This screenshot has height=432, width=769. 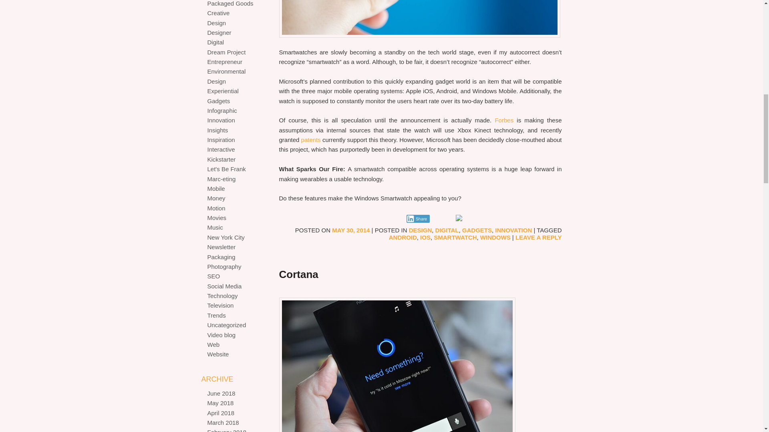 What do you see at coordinates (504, 120) in the screenshot?
I see `Forbes` at bounding box center [504, 120].